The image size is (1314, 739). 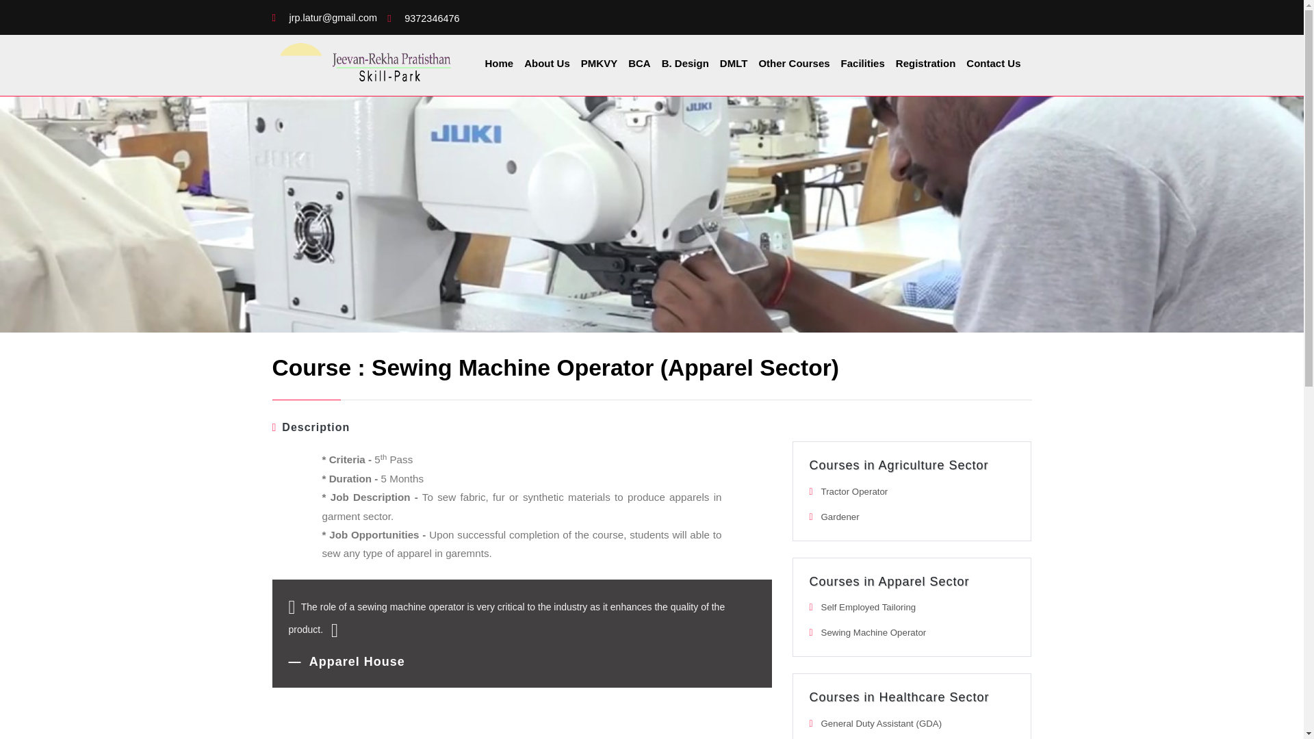 I want to click on Other Courses, so click(x=793, y=63).